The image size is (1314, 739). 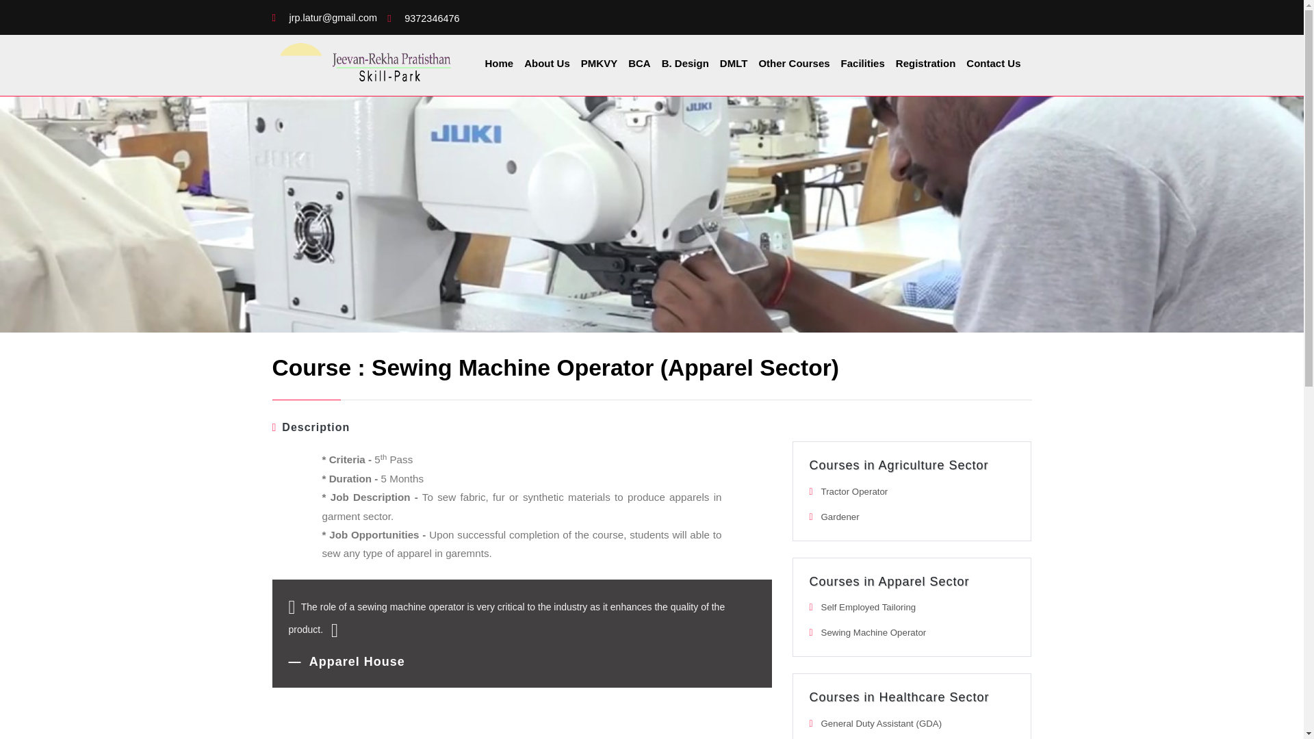 I want to click on Other Courses, so click(x=793, y=63).